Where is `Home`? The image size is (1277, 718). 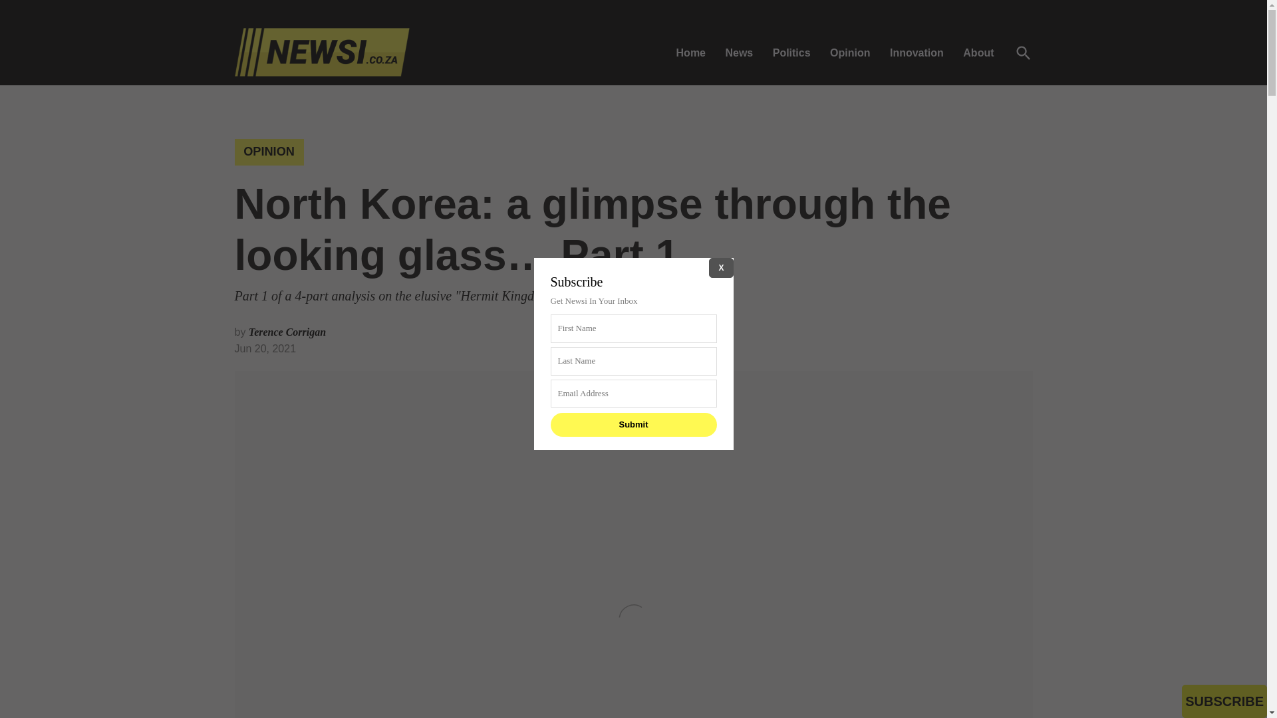
Home is located at coordinates (694, 52).